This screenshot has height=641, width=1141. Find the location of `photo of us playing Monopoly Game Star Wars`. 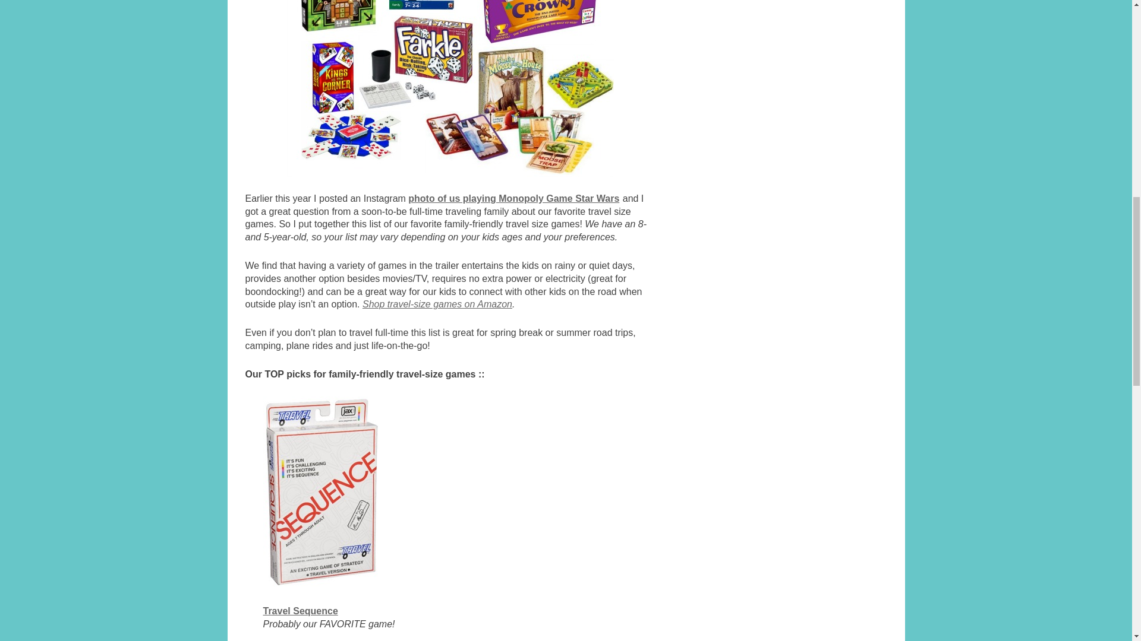

photo of us playing Monopoly Game Star Wars is located at coordinates (513, 198).